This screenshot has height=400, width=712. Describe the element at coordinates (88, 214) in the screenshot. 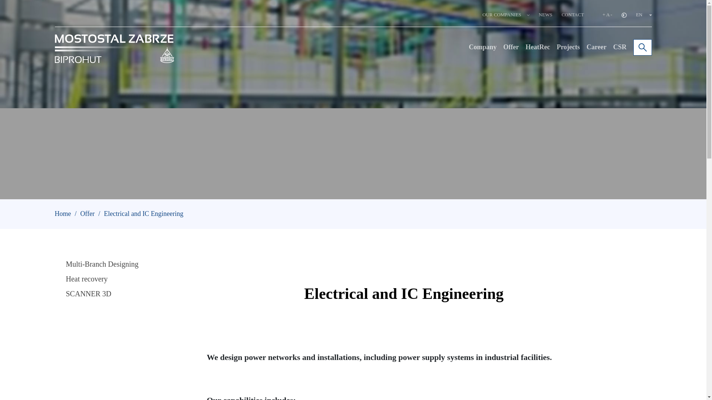

I see `Offer` at that location.